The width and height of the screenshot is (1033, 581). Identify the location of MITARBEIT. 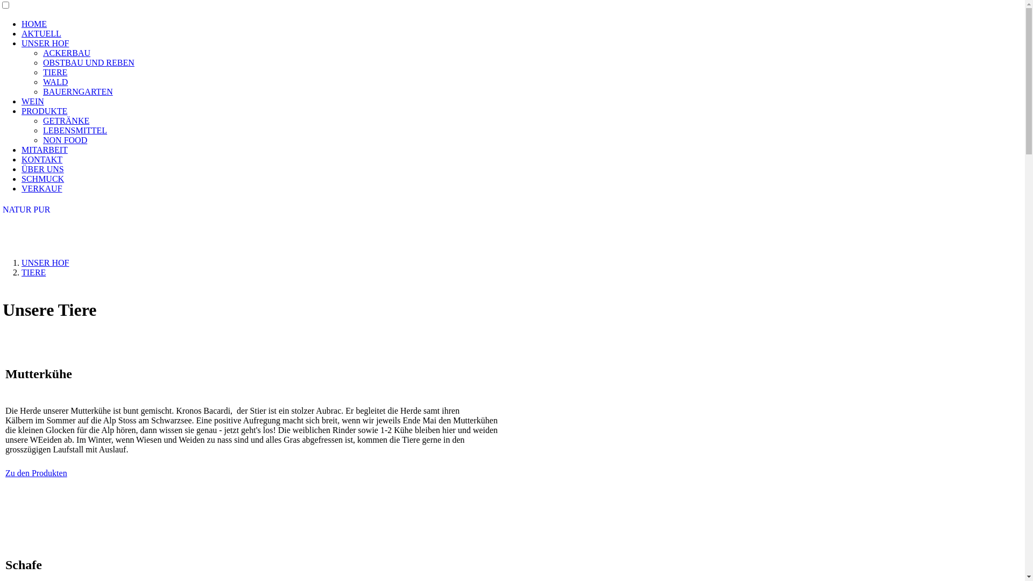
(45, 150).